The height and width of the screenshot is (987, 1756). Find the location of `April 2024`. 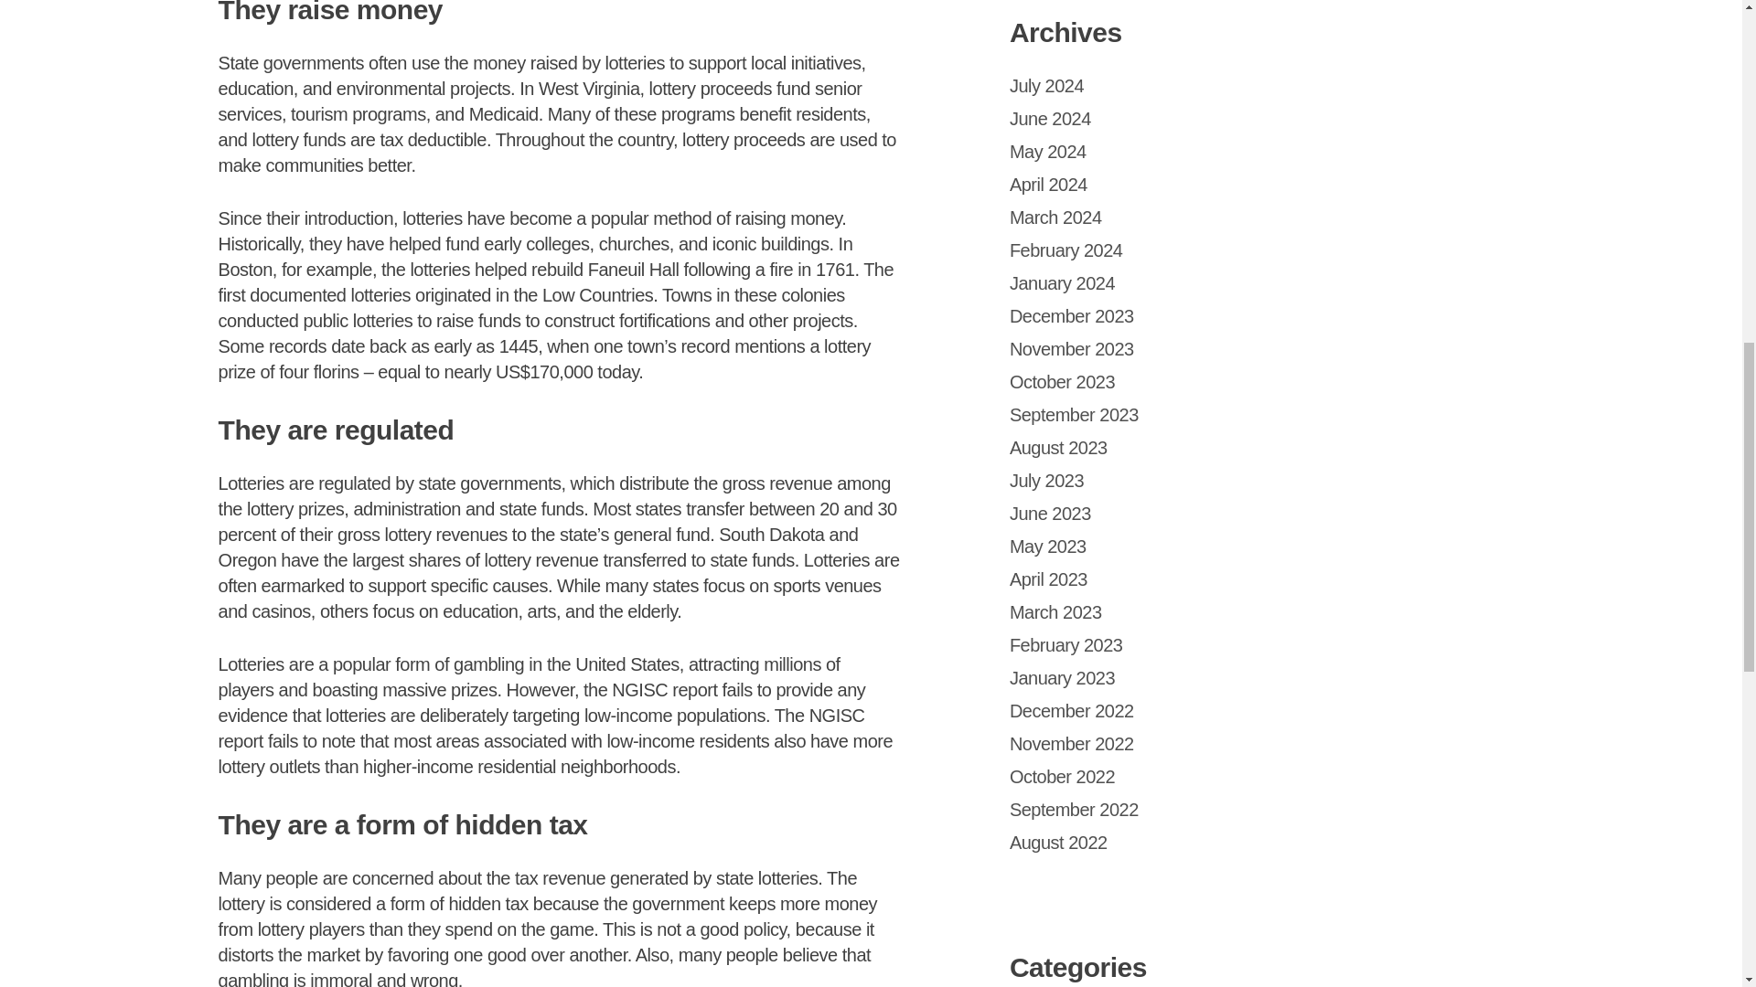

April 2024 is located at coordinates (1048, 185).